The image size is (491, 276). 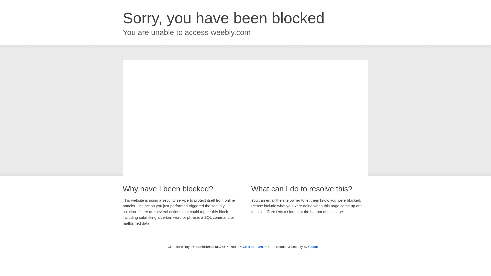 What do you see at coordinates (253, 247) in the screenshot?
I see `Click to reveal` at bounding box center [253, 247].